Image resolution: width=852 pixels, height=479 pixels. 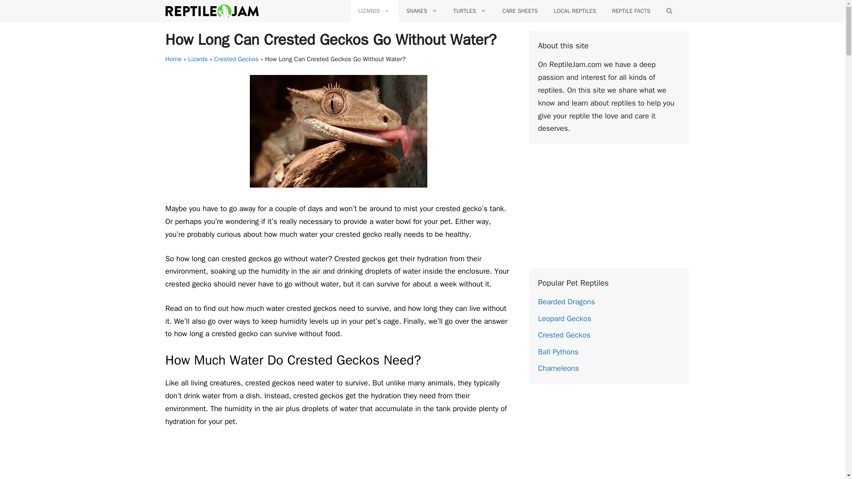 What do you see at coordinates (469, 11) in the screenshot?
I see `TURTLES` at bounding box center [469, 11].